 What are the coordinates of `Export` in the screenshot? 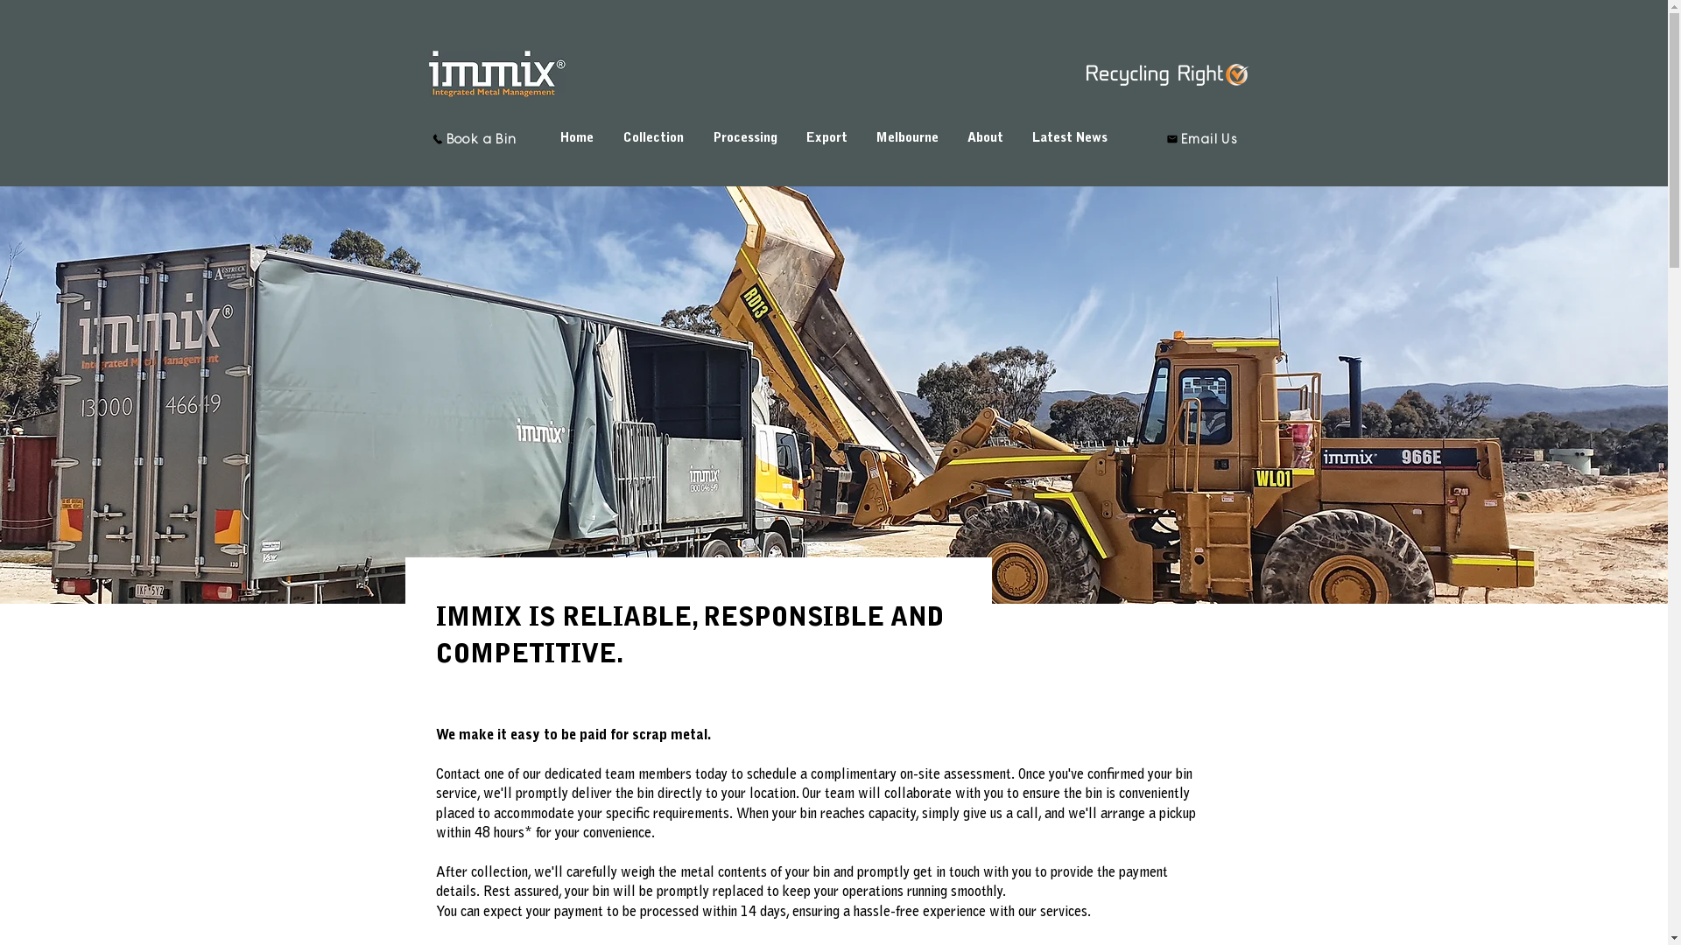 It's located at (826, 138).